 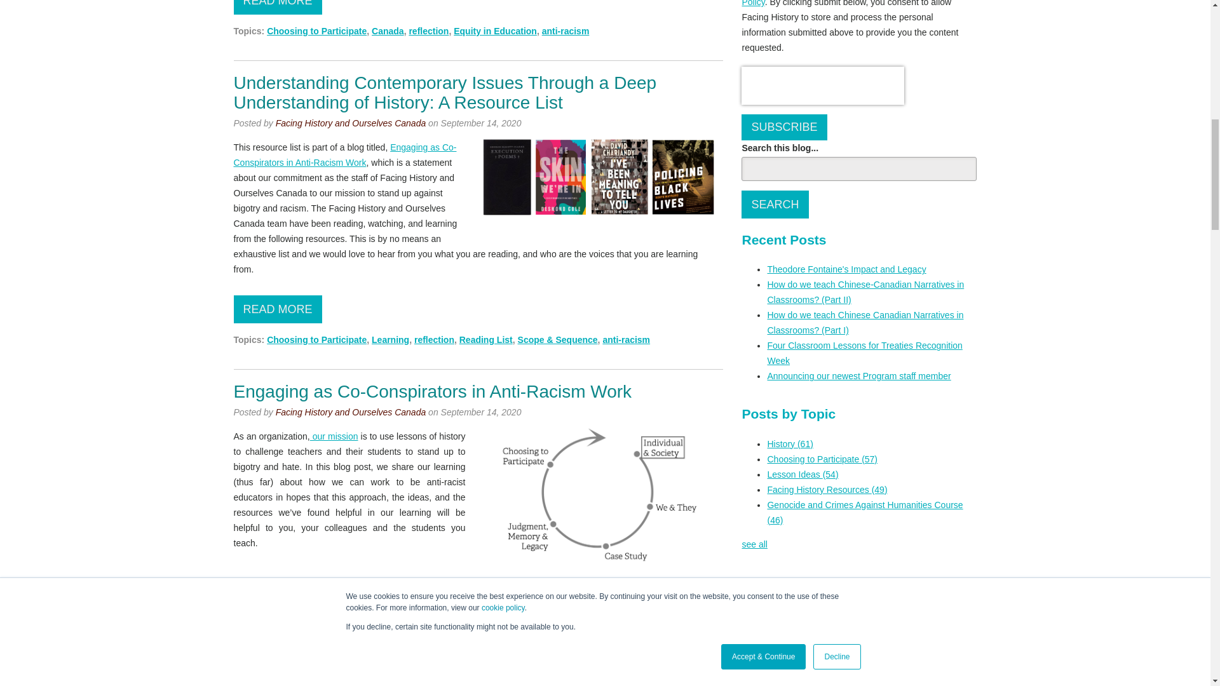 I want to click on Engaging as Co-Conspirators in Anti-Racism Work, so click(x=345, y=154).